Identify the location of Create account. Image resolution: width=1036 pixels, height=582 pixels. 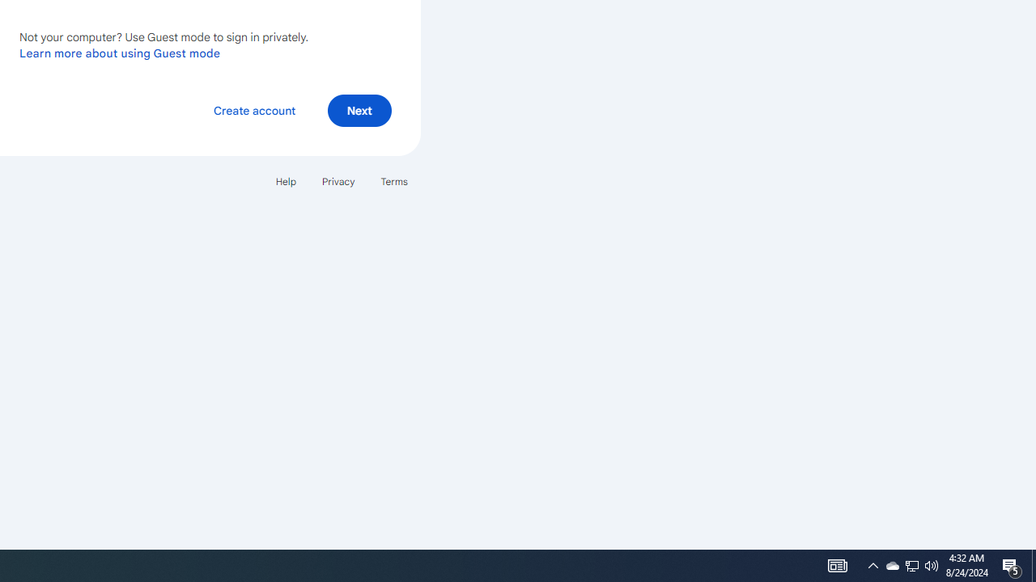
(254, 110).